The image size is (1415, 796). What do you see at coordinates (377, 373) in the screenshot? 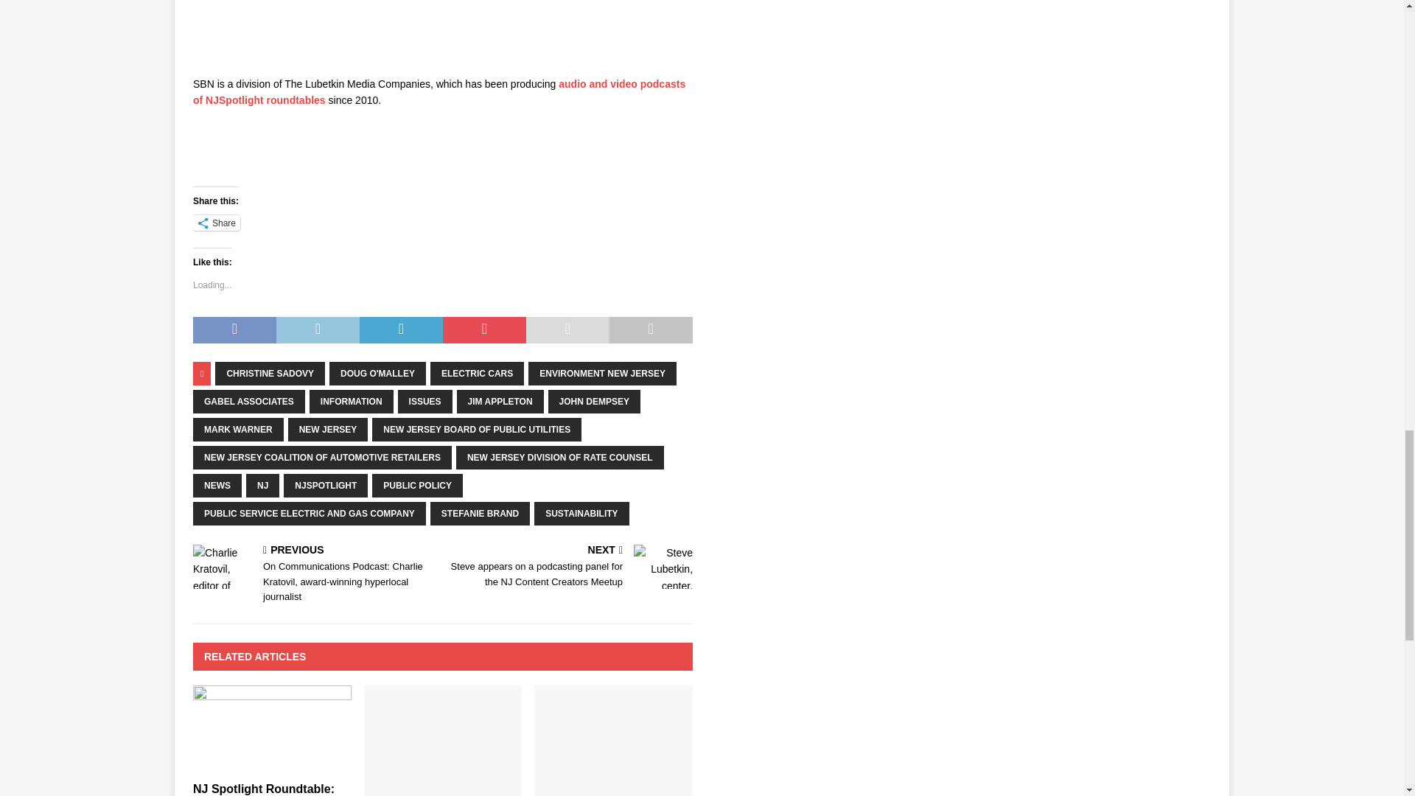
I see `DOUG O'MALLEY` at bounding box center [377, 373].